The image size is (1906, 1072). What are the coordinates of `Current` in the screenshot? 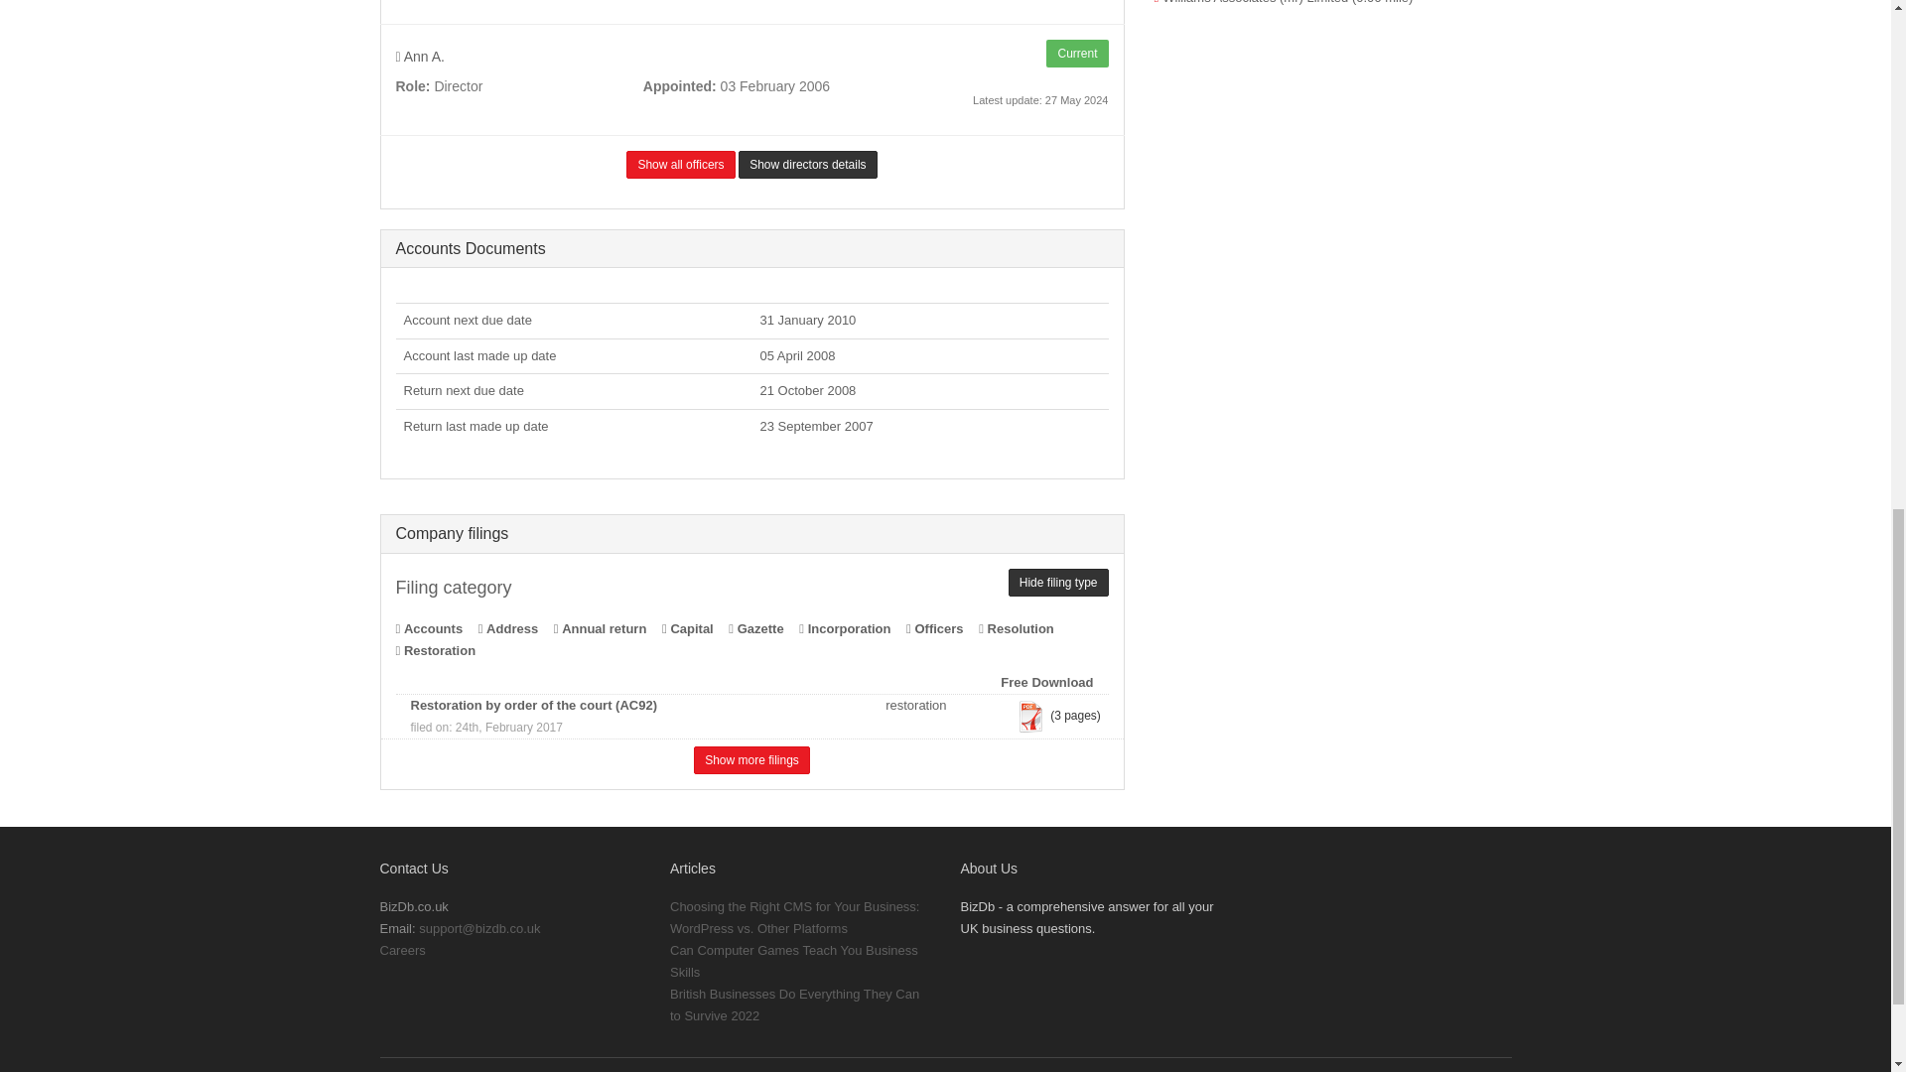 It's located at (1076, 54).